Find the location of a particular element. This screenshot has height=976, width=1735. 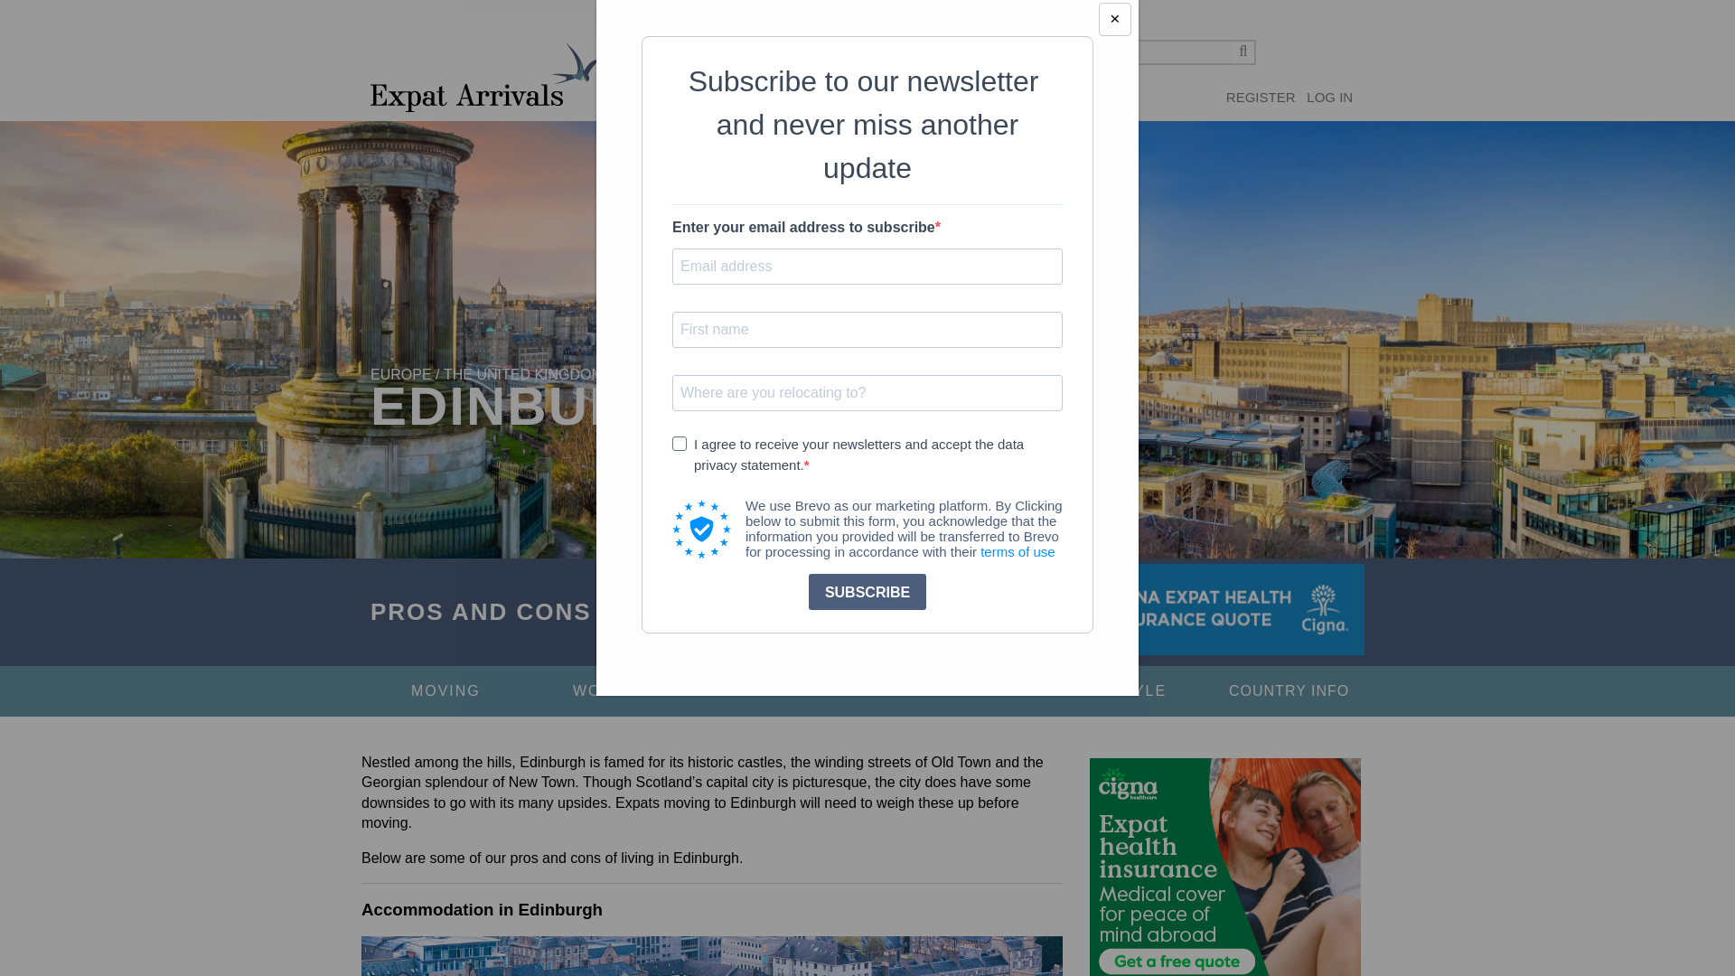

FORUM is located at coordinates (696, 107).